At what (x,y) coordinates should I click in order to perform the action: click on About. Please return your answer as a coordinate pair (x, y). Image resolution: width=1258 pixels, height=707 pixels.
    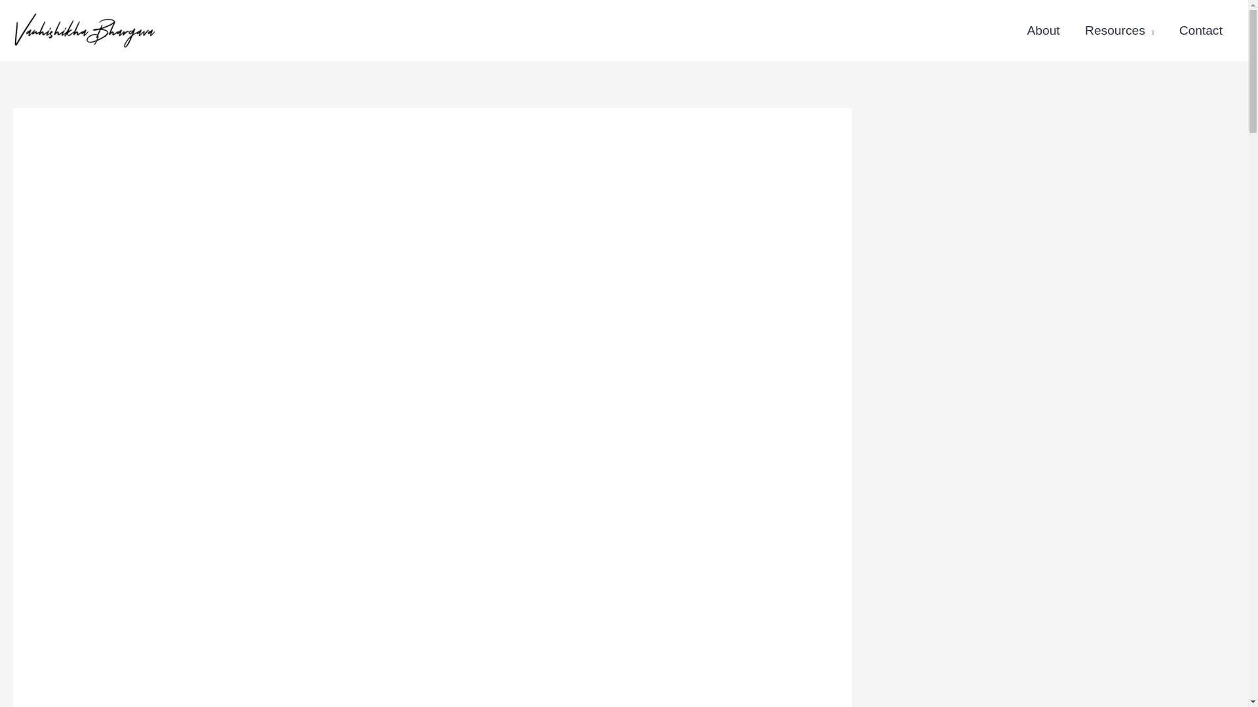
    Looking at the image, I should click on (1043, 30).